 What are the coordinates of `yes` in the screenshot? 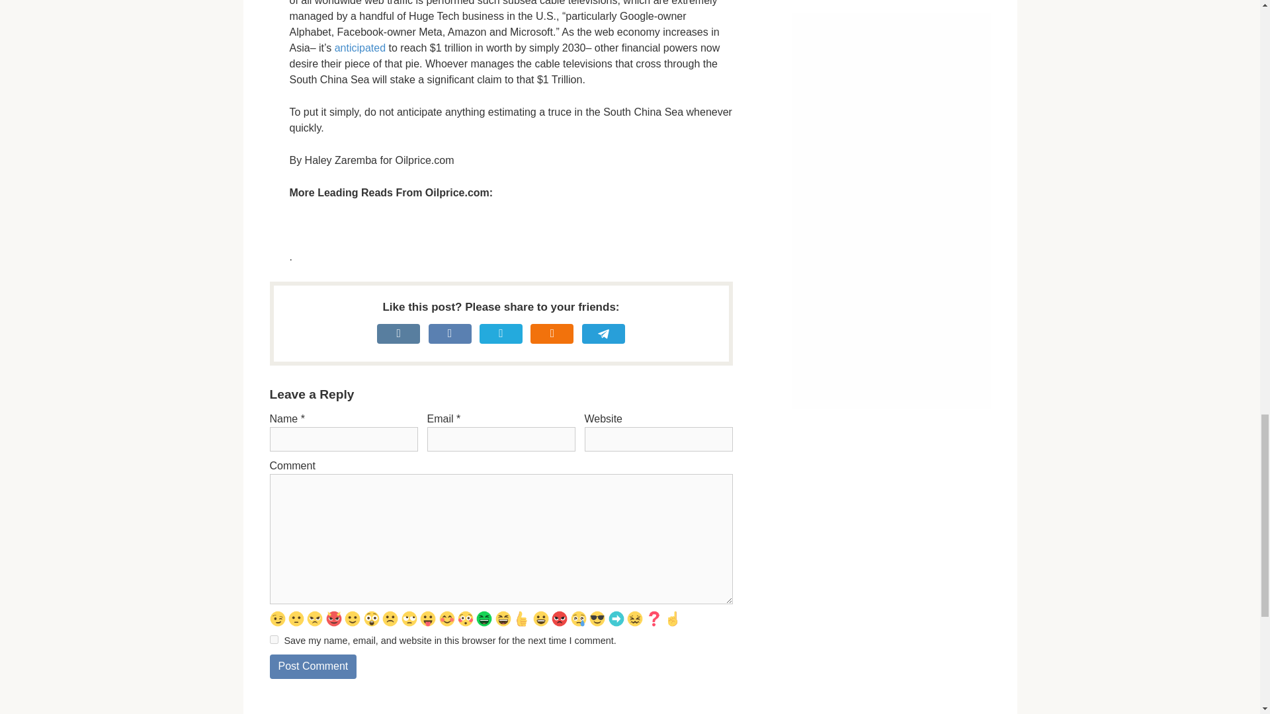 It's located at (274, 640).